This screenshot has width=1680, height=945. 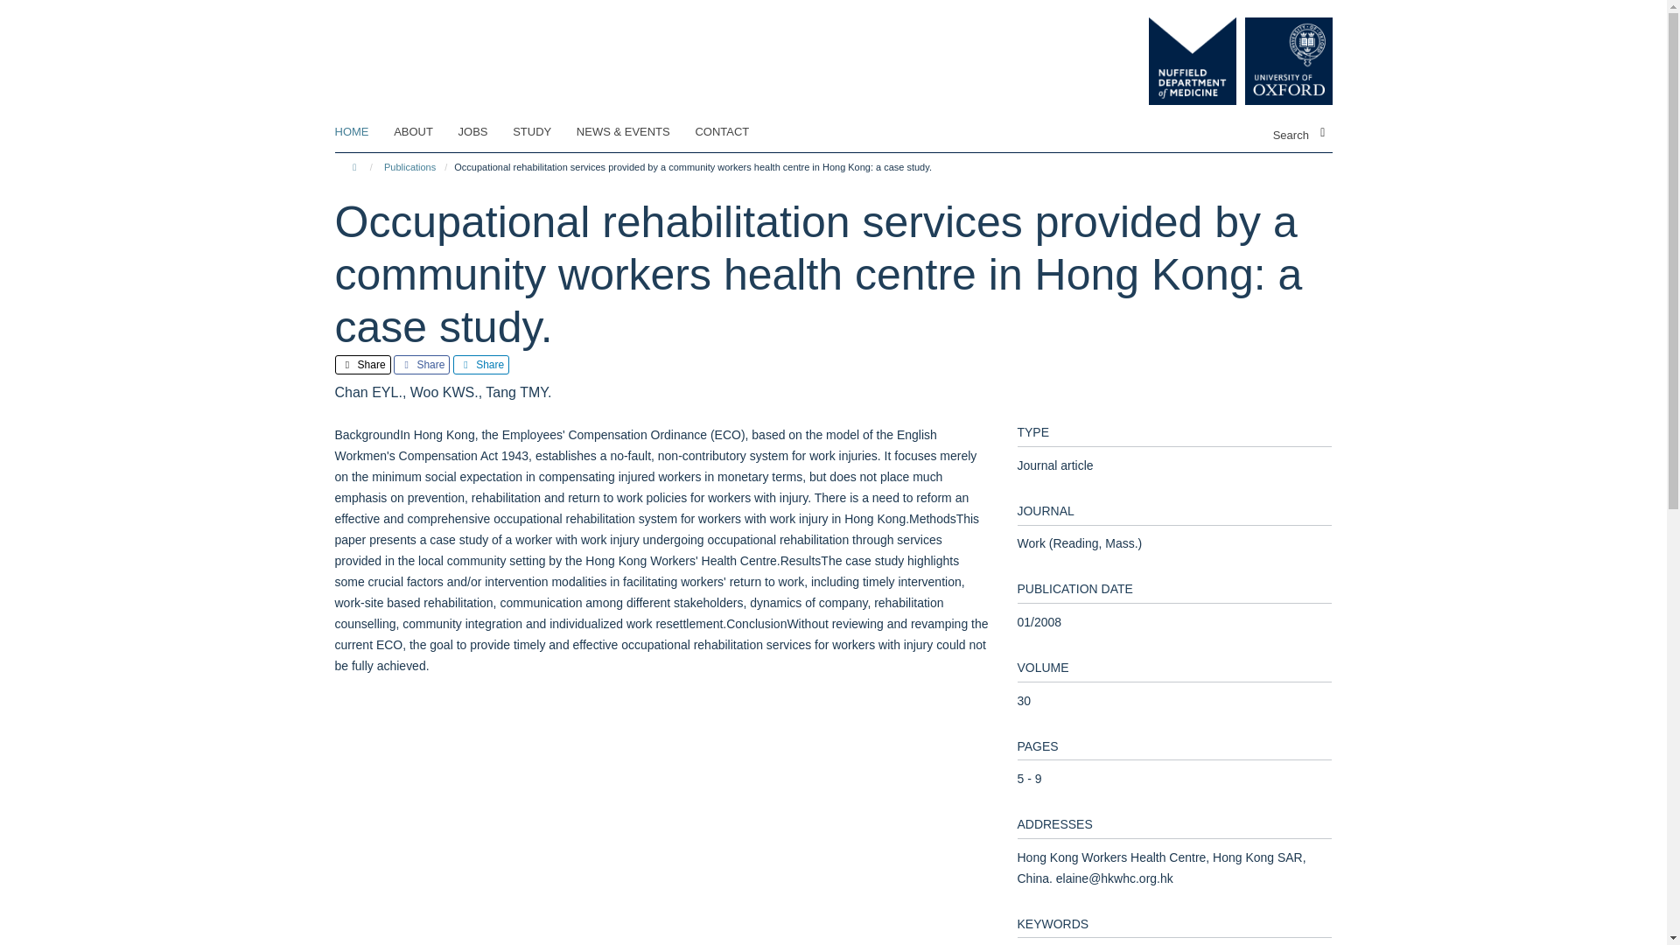 What do you see at coordinates (481, 364) in the screenshot?
I see `Share` at bounding box center [481, 364].